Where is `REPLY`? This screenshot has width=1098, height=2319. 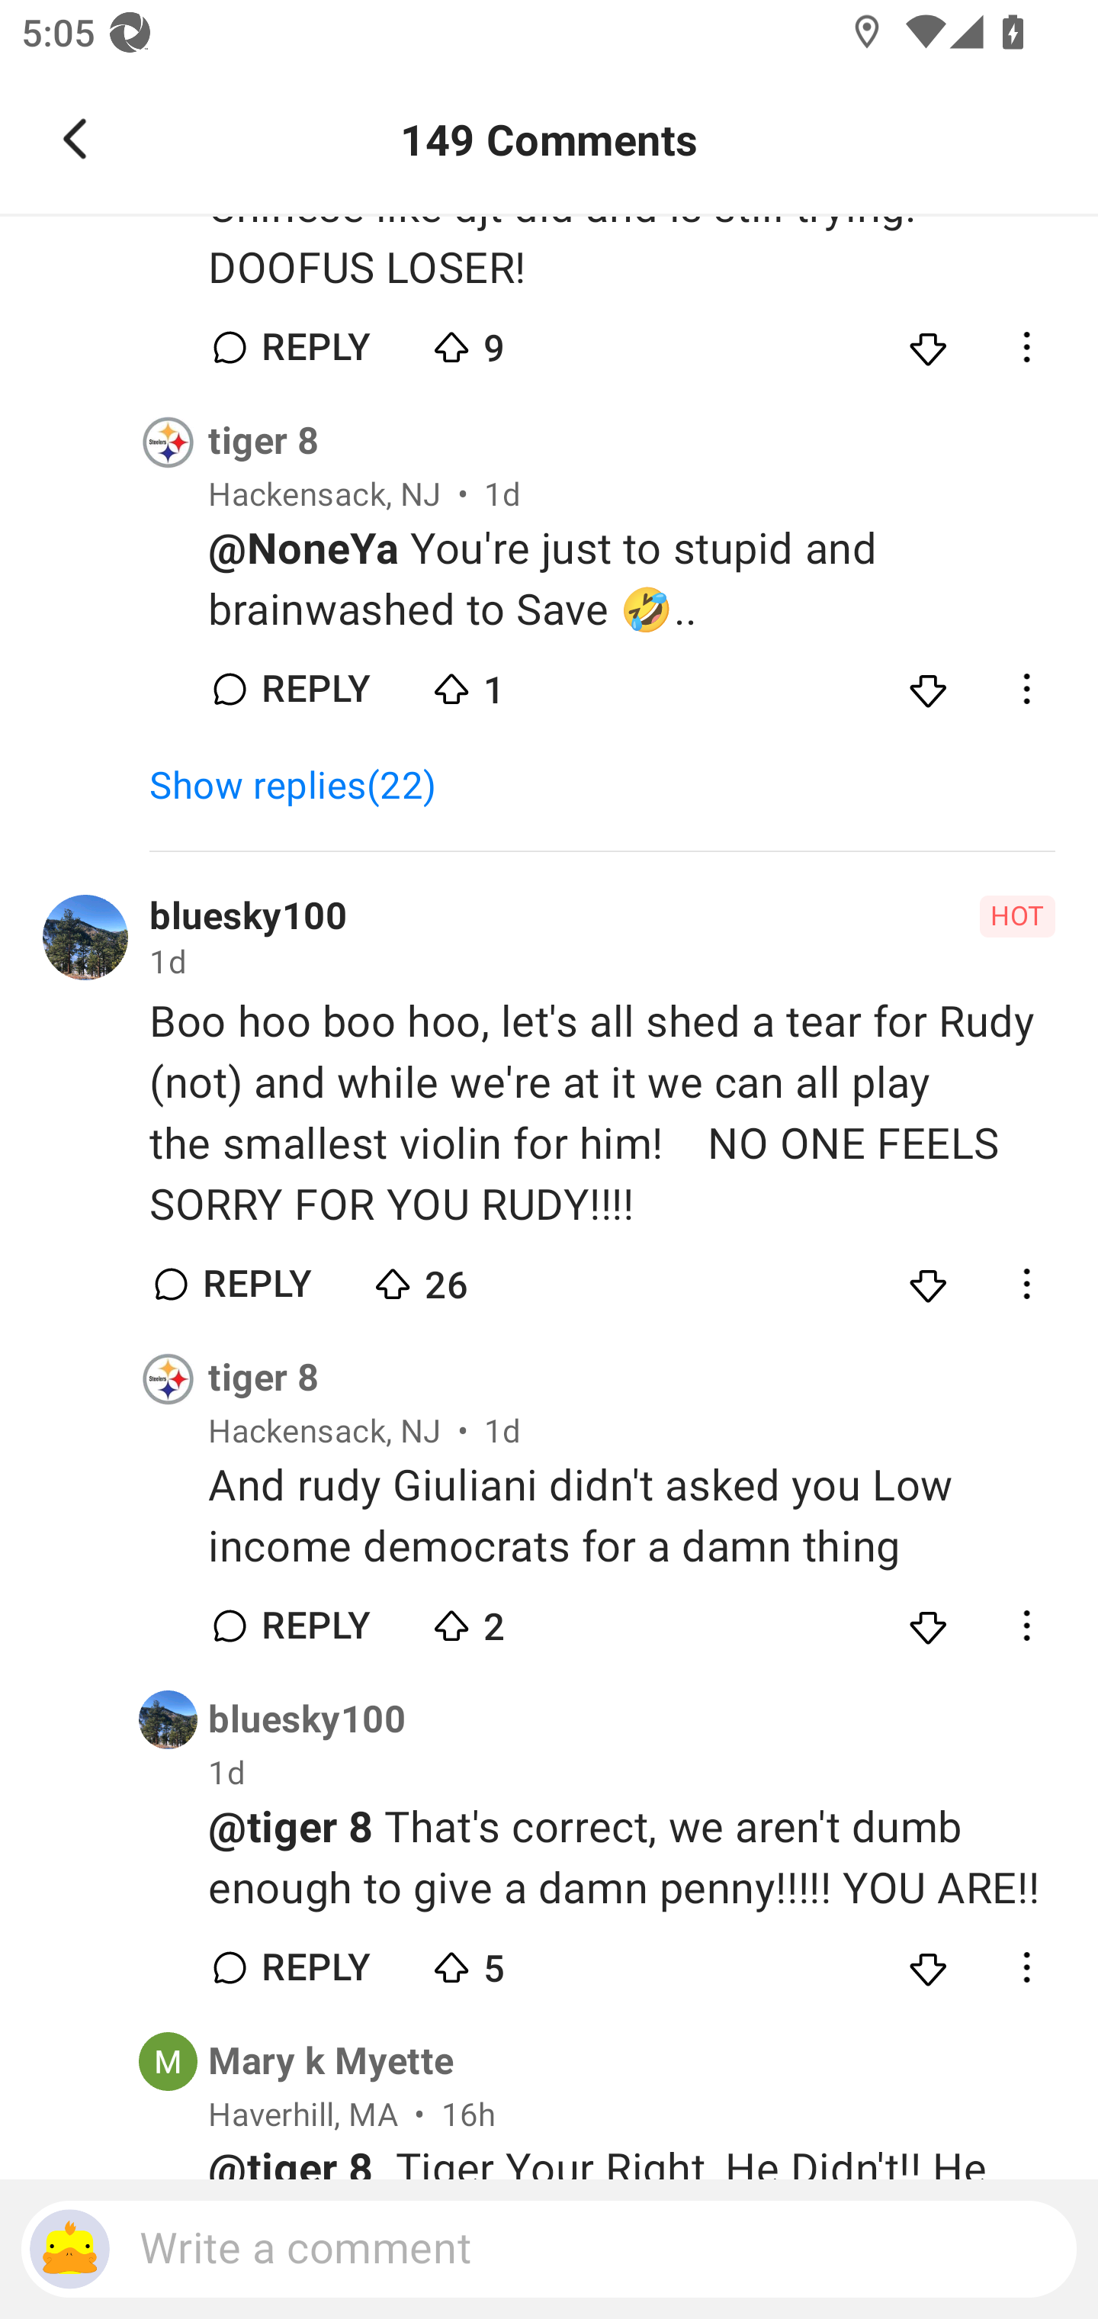
REPLY is located at coordinates (256, 1283).